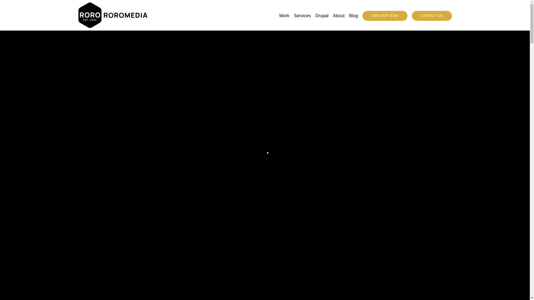 The image size is (534, 300). What do you see at coordinates (302, 16) in the screenshot?
I see `Services` at bounding box center [302, 16].